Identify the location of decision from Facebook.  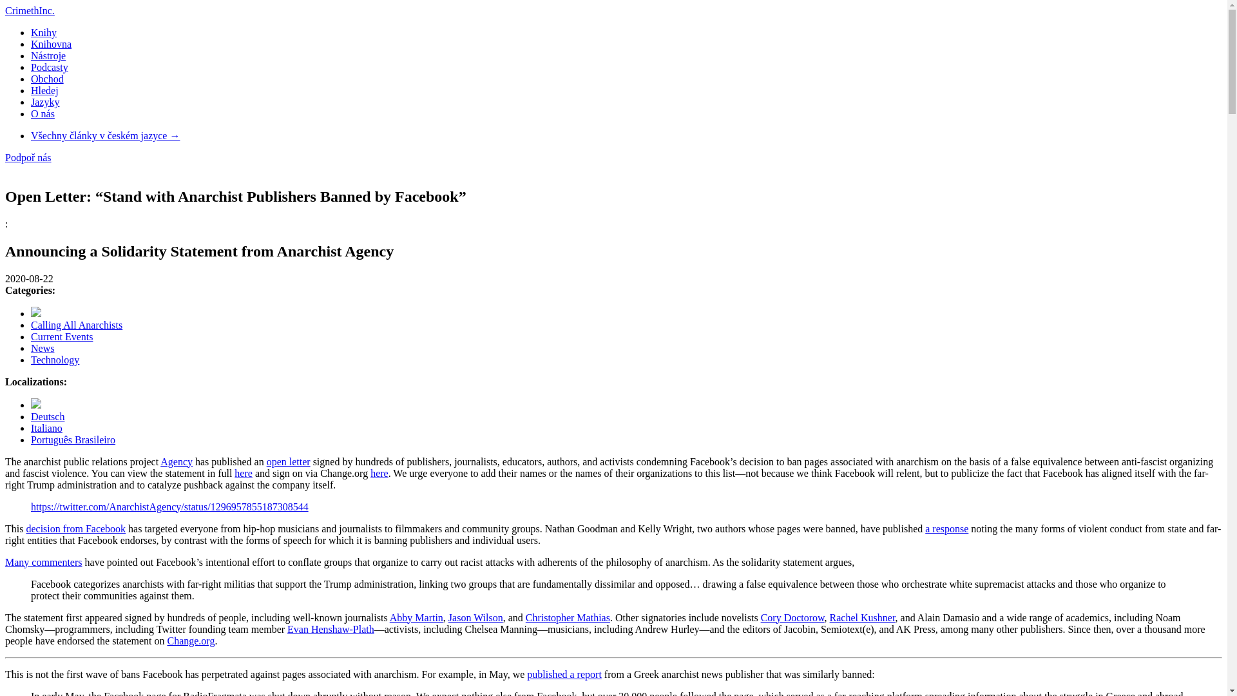
(76, 528).